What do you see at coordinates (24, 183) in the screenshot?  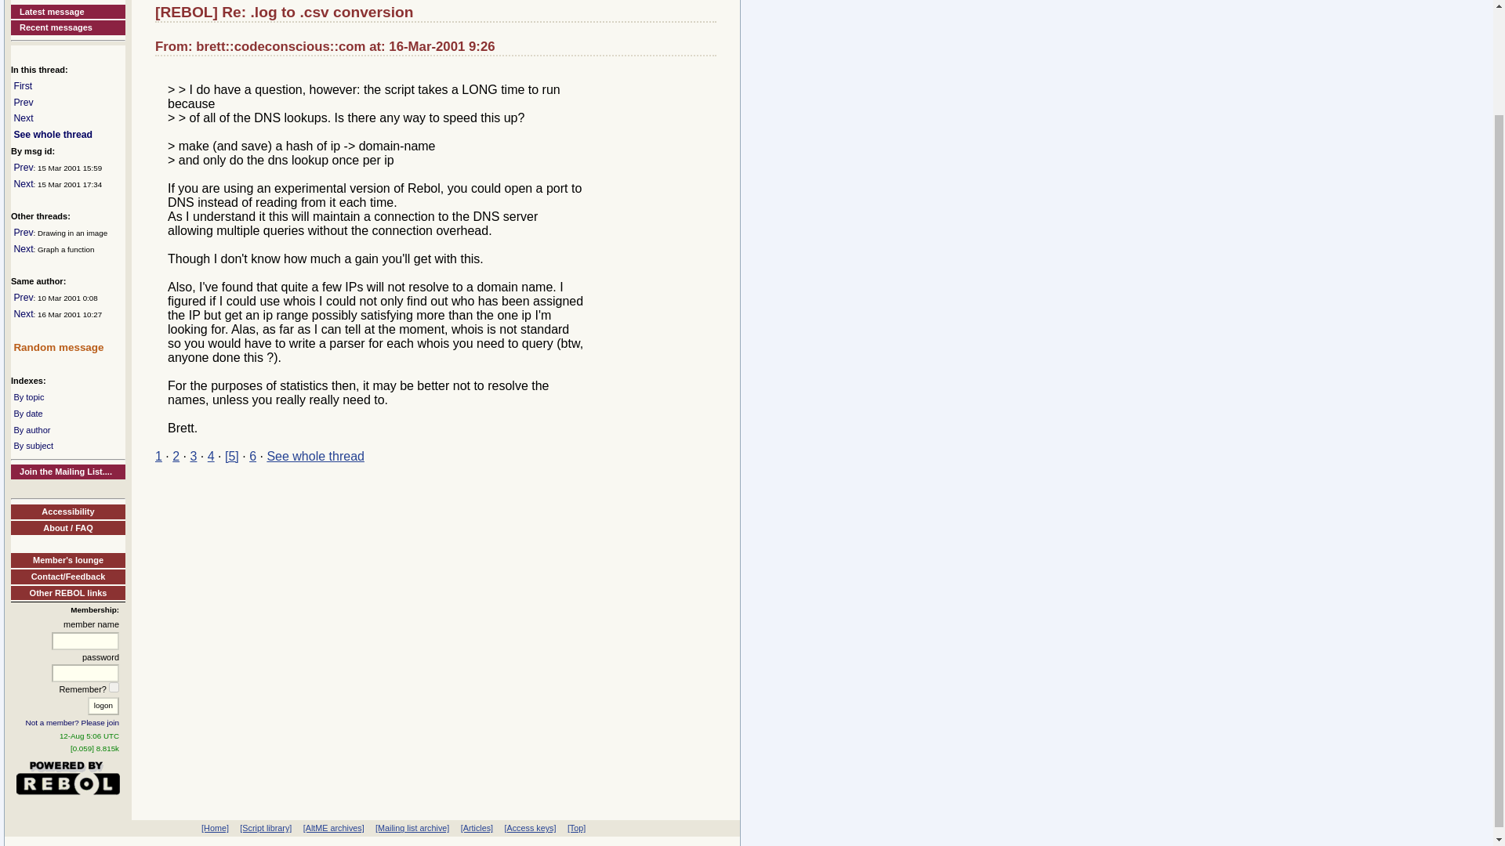 I see `Next` at bounding box center [24, 183].